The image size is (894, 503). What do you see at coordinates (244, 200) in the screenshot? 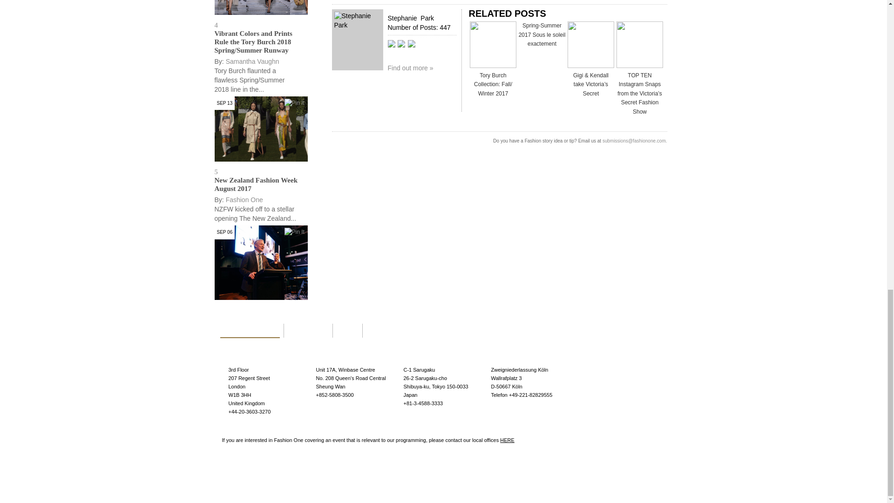
I see `Fashion One` at bounding box center [244, 200].